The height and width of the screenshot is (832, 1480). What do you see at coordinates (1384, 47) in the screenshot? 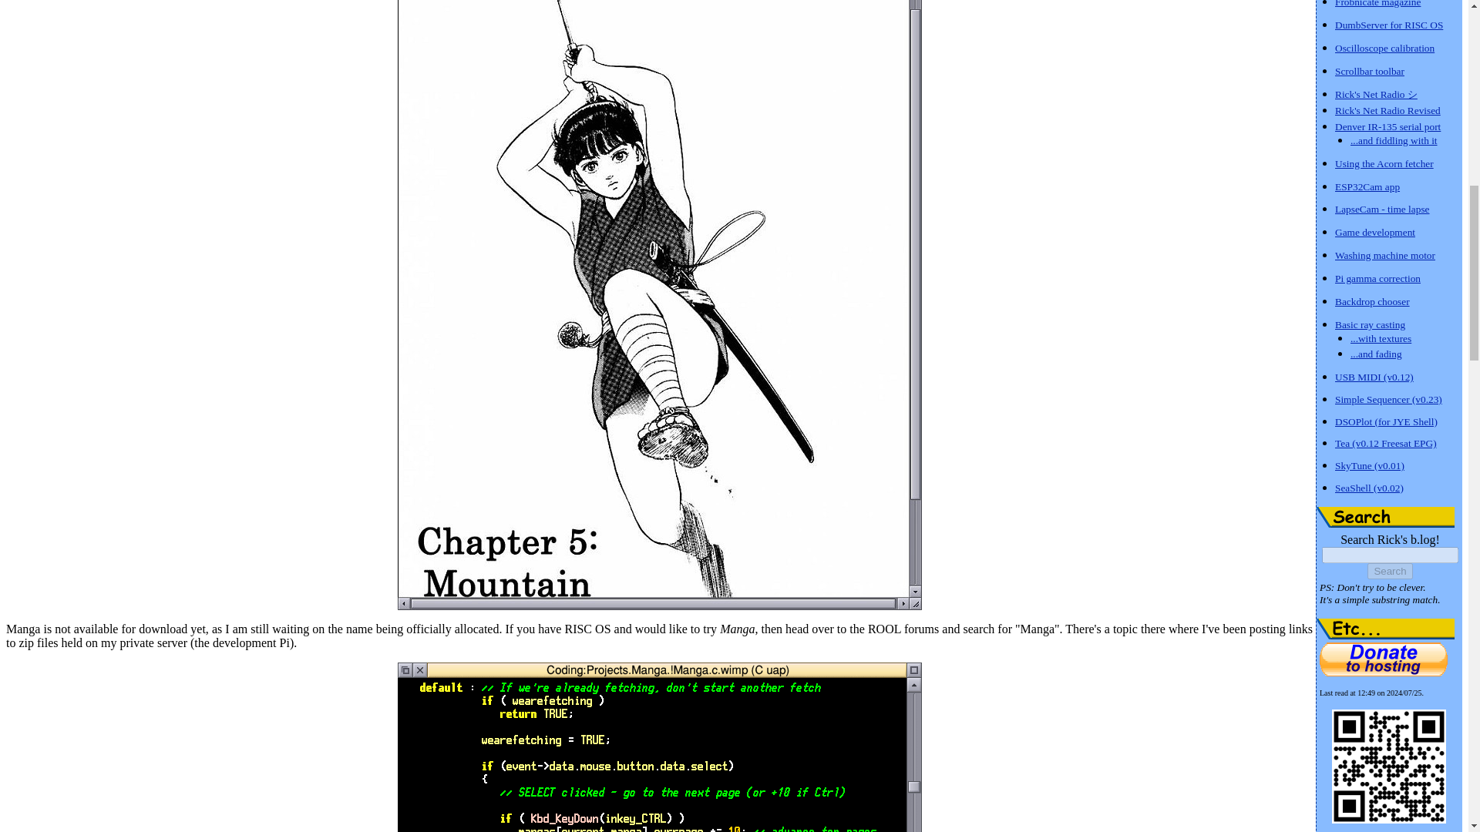
I see `Oscilloscope calibration` at bounding box center [1384, 47].